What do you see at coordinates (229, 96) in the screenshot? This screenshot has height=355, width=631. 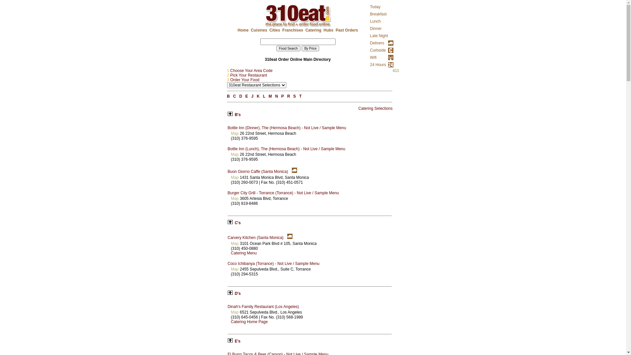 I see `B` at bounding box center [229, 96].